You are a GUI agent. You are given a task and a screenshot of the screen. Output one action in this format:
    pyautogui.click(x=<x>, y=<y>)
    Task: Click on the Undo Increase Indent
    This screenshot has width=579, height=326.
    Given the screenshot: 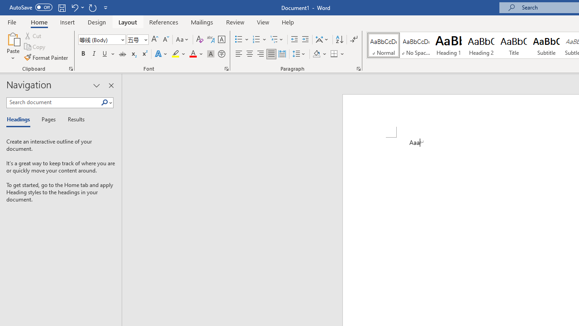 What is the action you would take?
    pyautogui.click(x=77, y=7)
    